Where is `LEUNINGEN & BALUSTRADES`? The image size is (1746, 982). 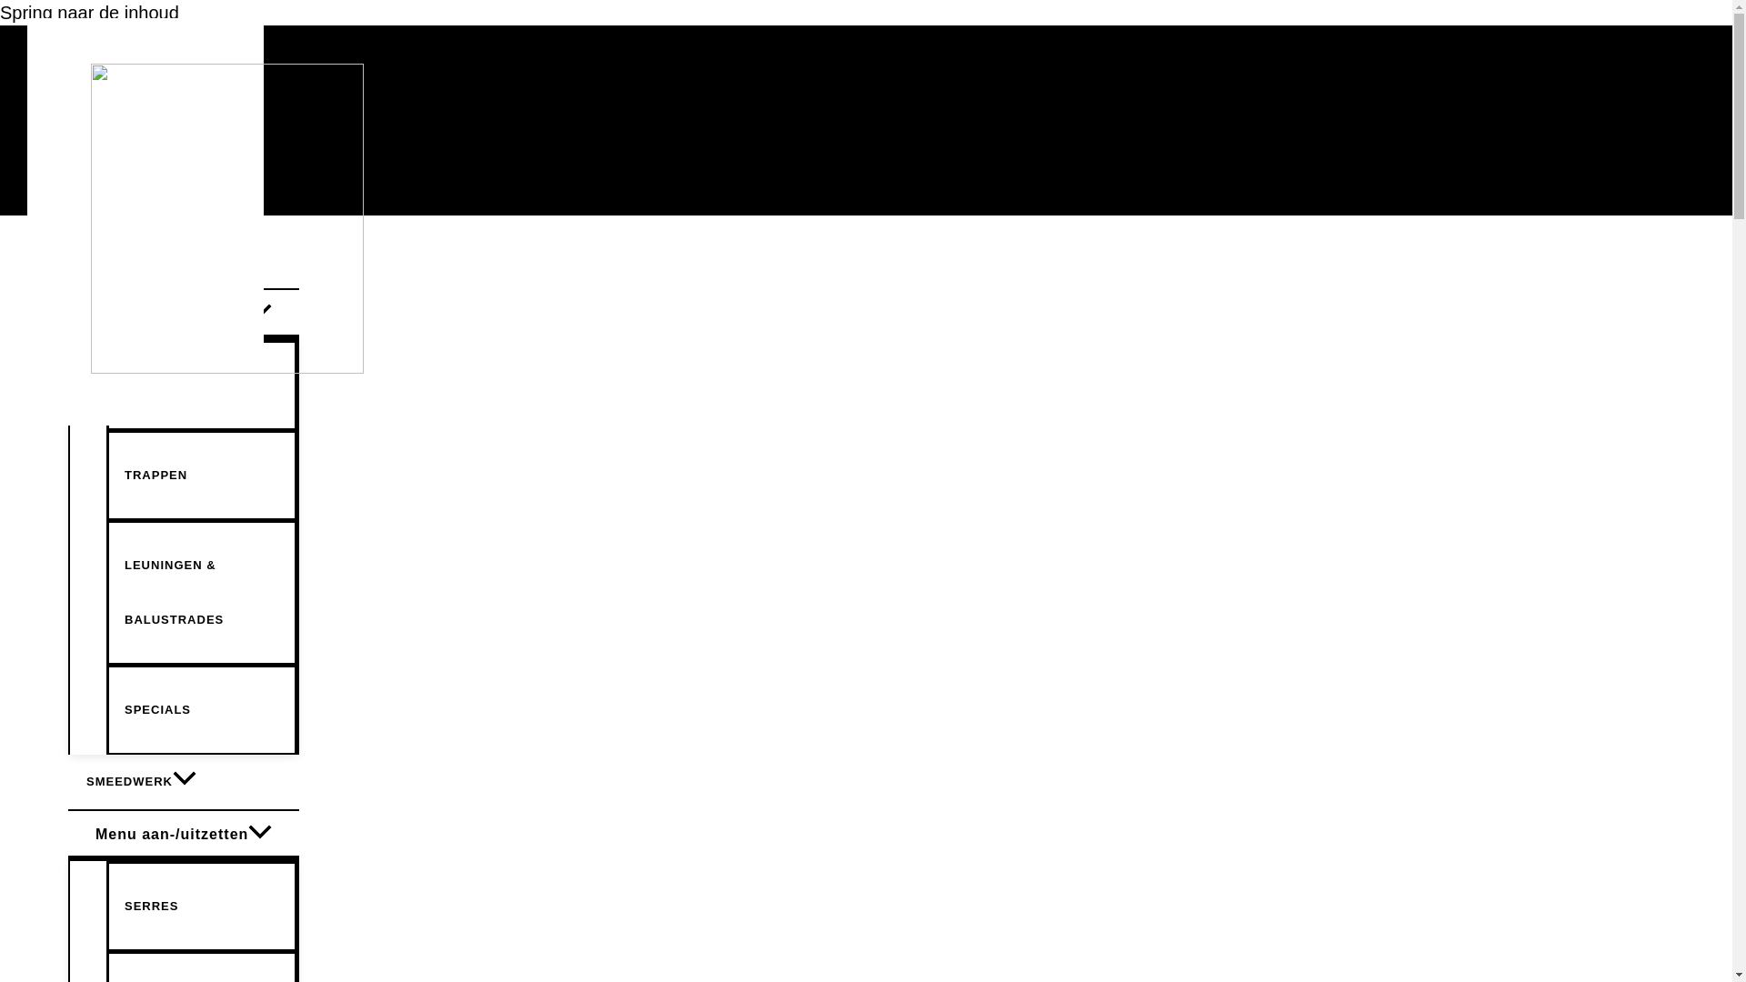
LEUNINGEN & BALUSTRADES is located at coordinates (202, 593).